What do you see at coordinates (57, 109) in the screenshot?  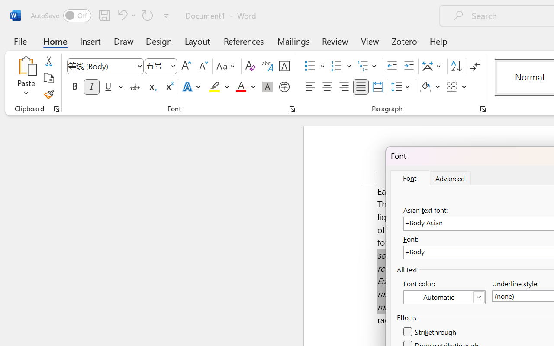 I see `Office Clipboard...` at bounding box center [57, 109].